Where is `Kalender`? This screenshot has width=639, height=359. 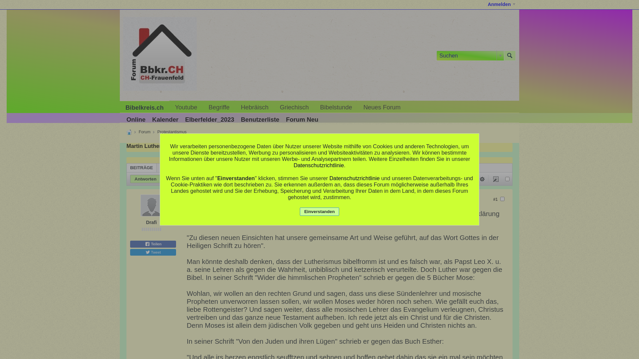 Kalender is located at coordinates (165, 120).